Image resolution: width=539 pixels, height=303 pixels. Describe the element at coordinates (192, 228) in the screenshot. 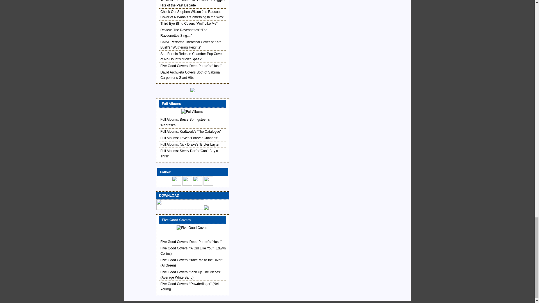

I see `Five Good Covers` at that location.